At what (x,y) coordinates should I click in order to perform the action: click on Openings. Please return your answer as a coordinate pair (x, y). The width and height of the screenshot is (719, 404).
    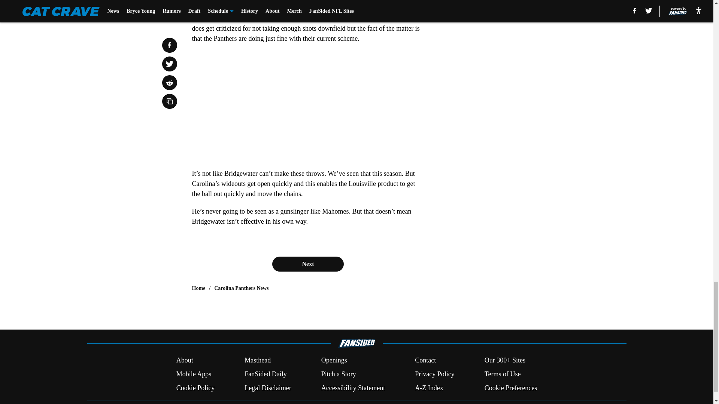
    Looking at the image, I should click on (334, 361).